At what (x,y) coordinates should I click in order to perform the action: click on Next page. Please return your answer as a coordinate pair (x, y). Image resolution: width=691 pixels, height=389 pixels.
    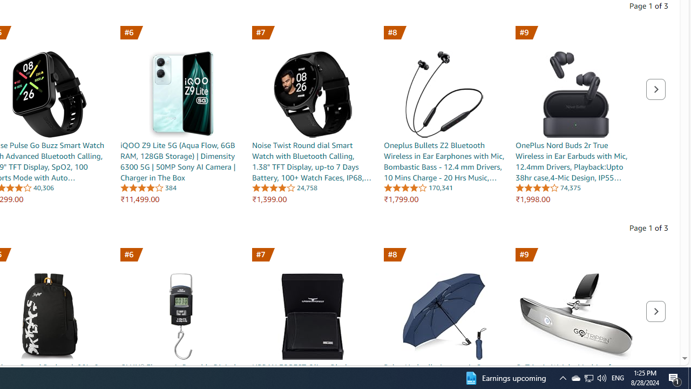
    Looking at the image, I should click on (655, 311).